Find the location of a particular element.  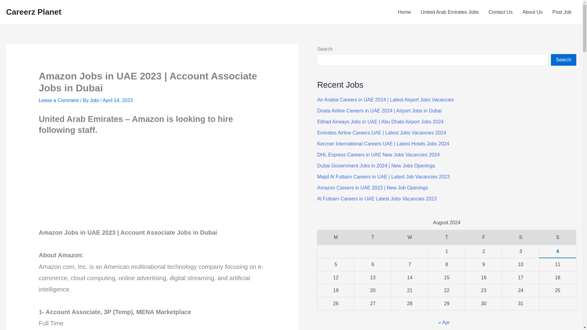

DHL Express Careers in UAE New Jobs Vacancies 2024 is located at coordinates (378, 155).